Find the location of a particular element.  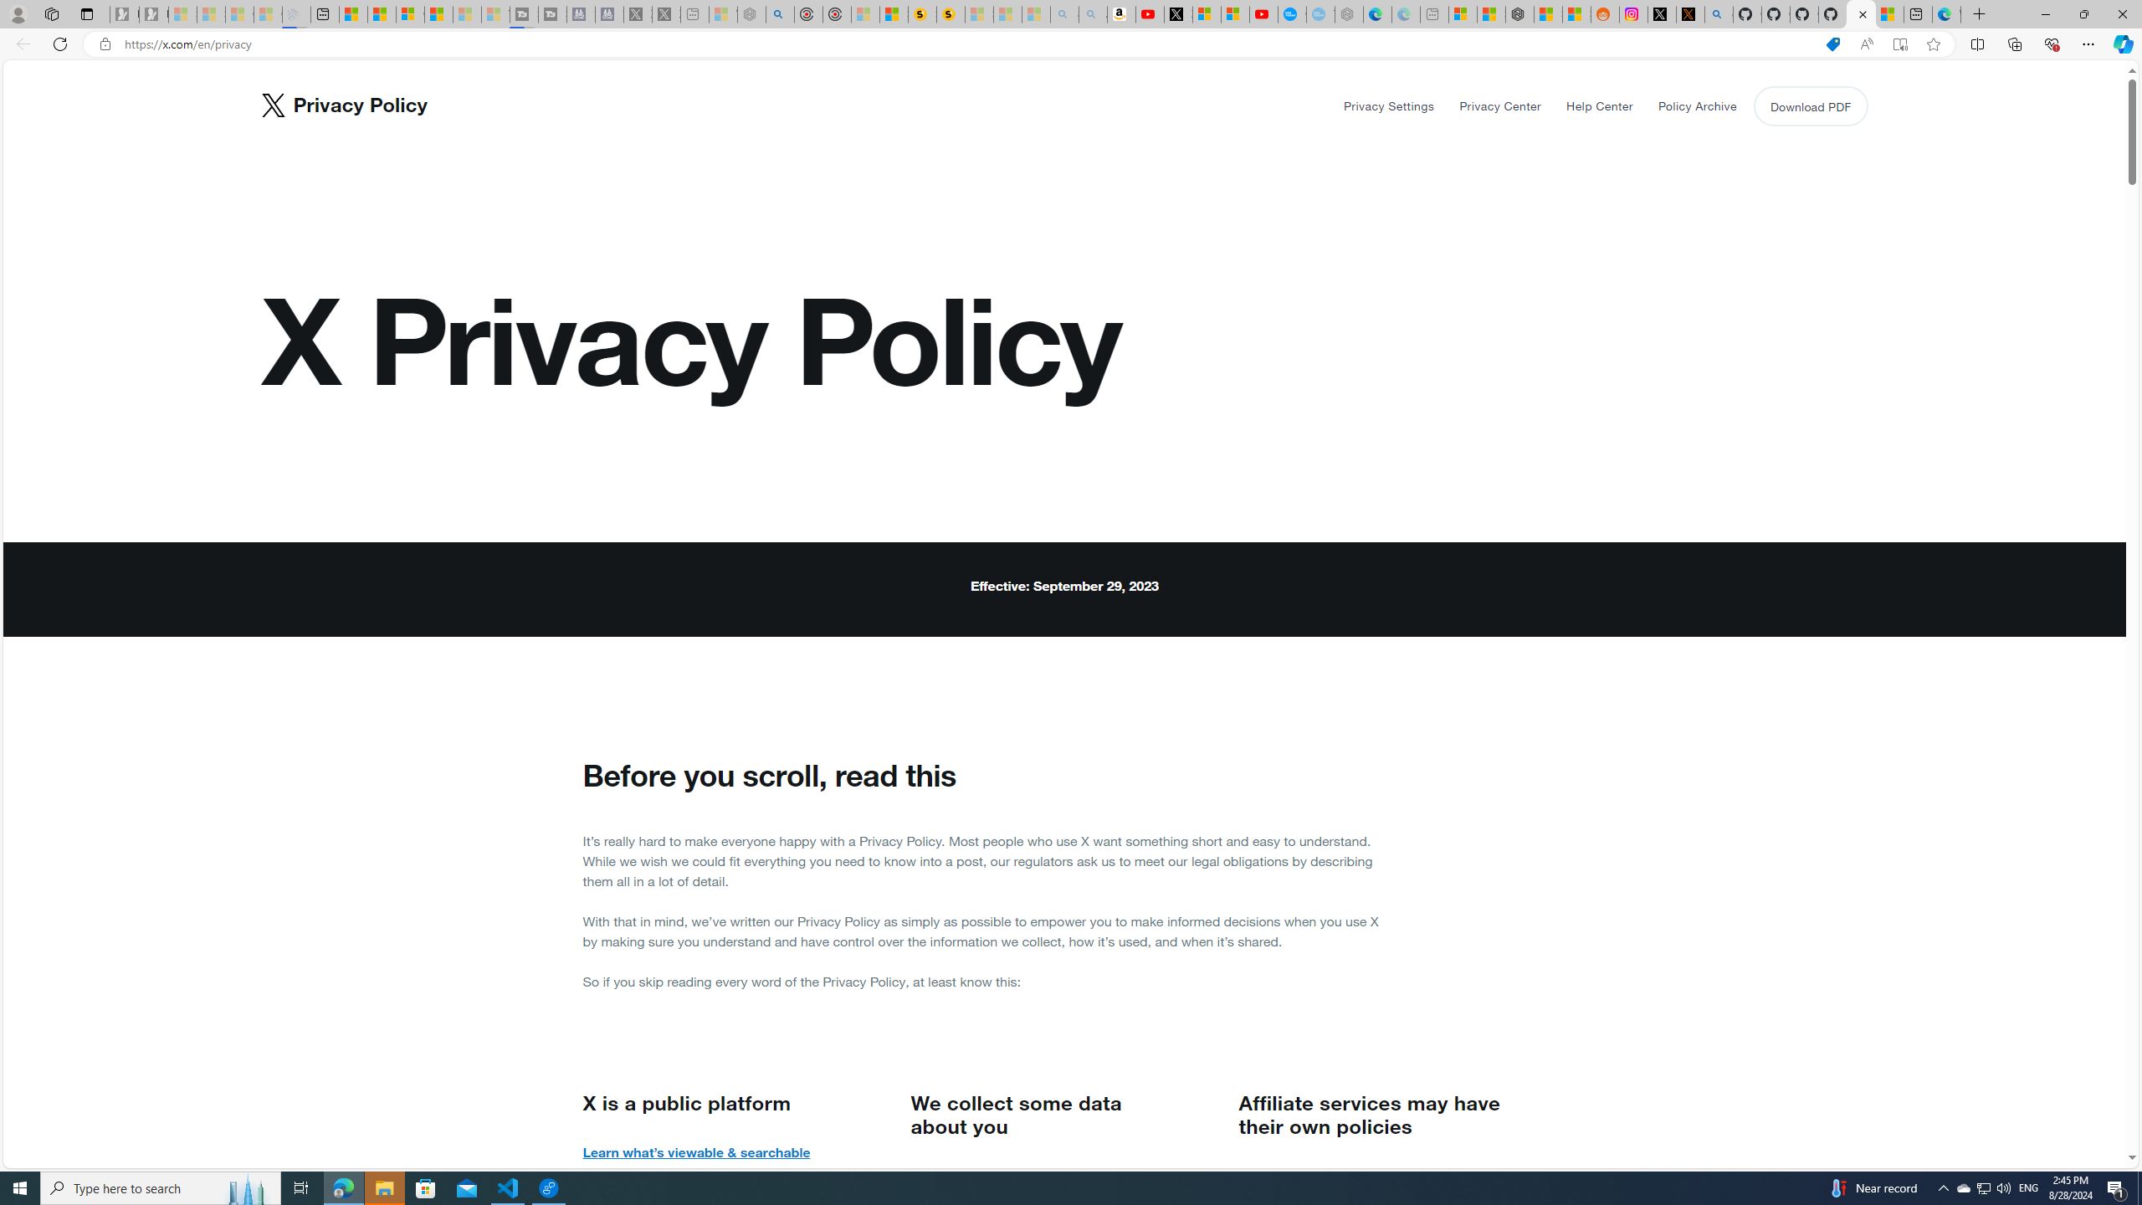

Opinion: Op-Ed and Commentary - USA TODAY is located at coordinates (1292, 14).